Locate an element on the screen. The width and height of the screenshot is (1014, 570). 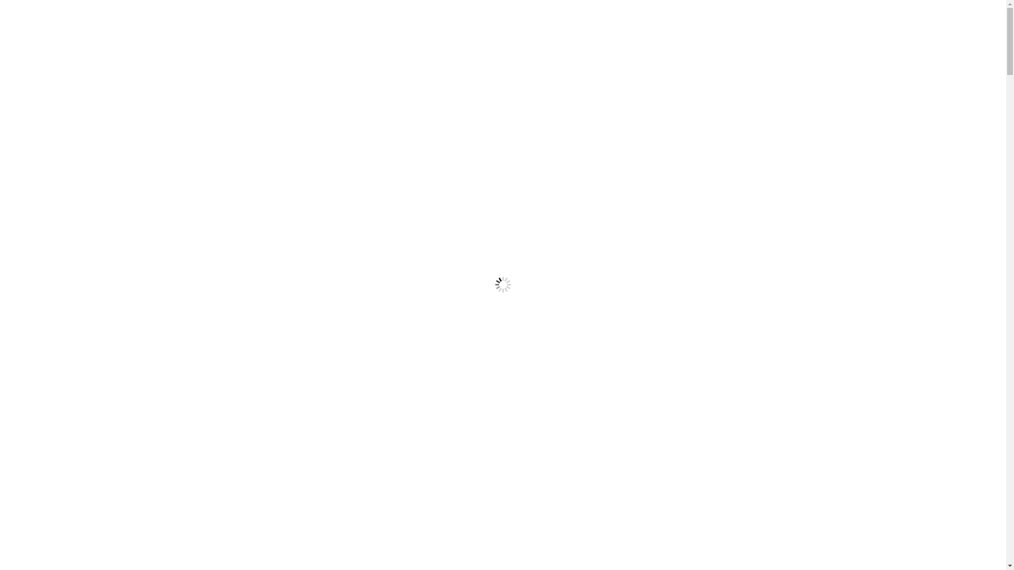
MOUNT IT LAPTOP STAND (TABLET AND LAPTOP)
-30% is located at coordinates (805, 237).